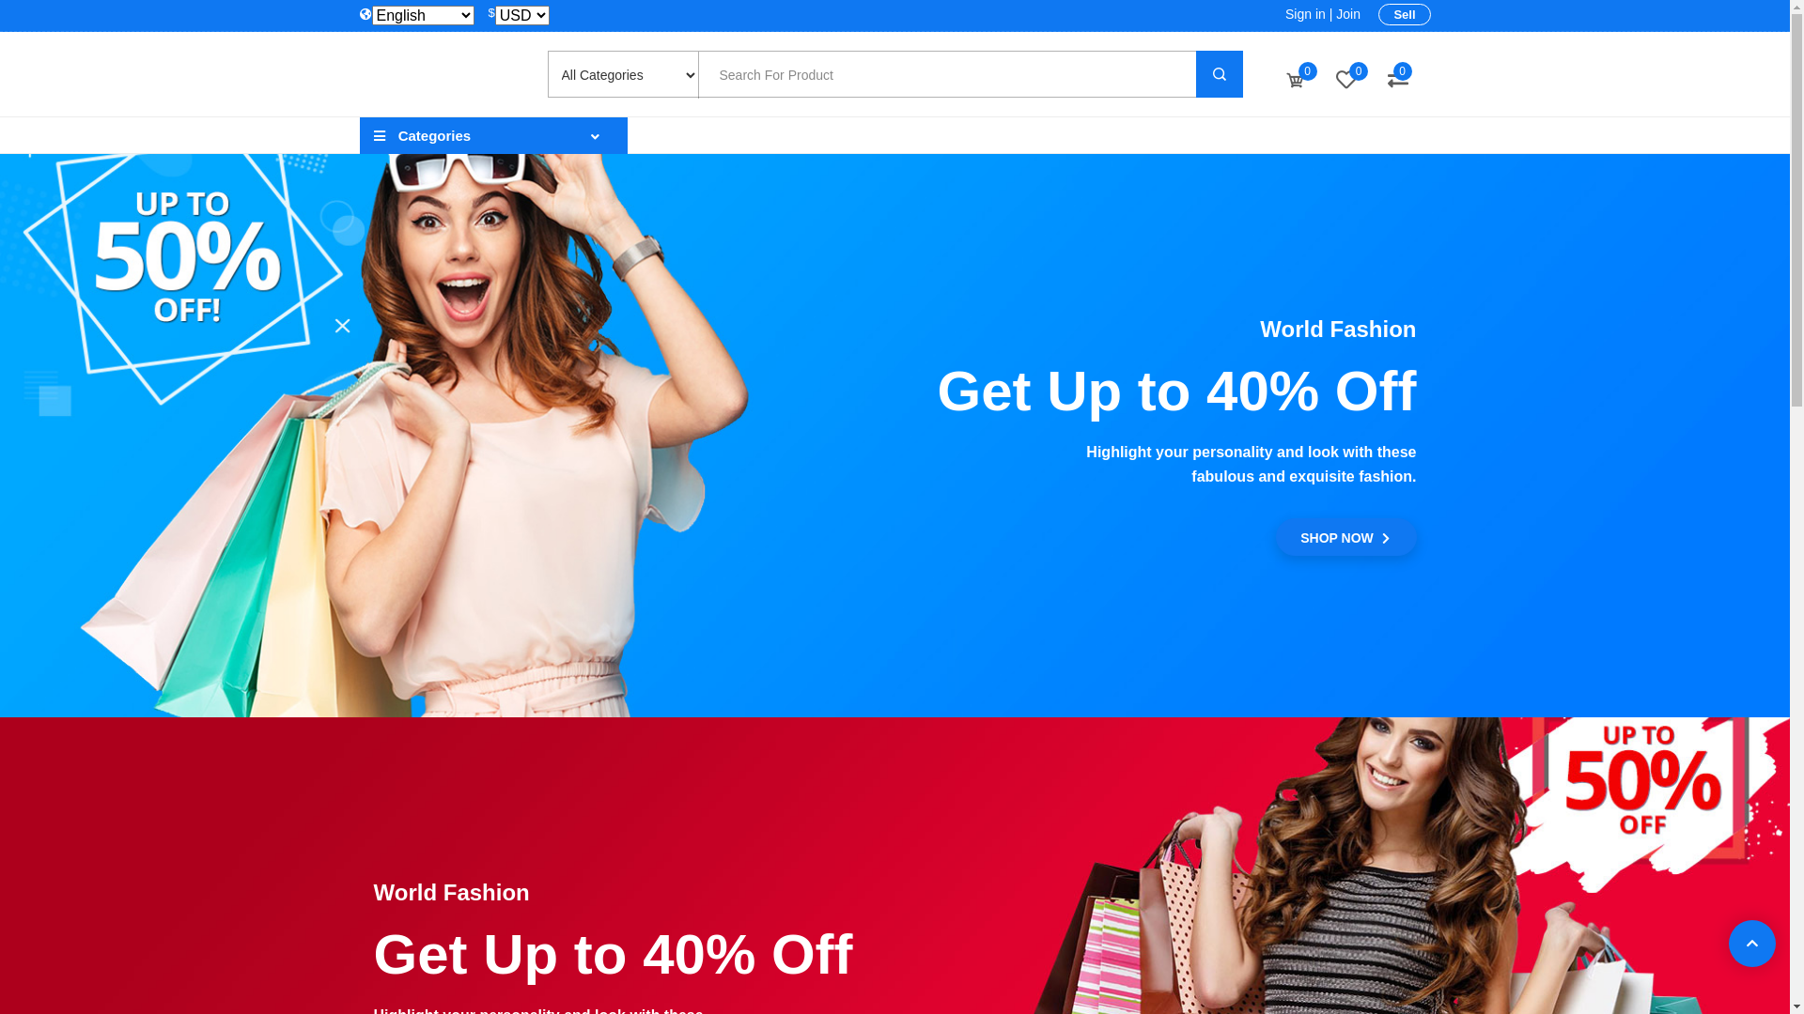 The height and width of the screenshot is (1014, 1804). I want to click on Sell, so click(1404, 15).